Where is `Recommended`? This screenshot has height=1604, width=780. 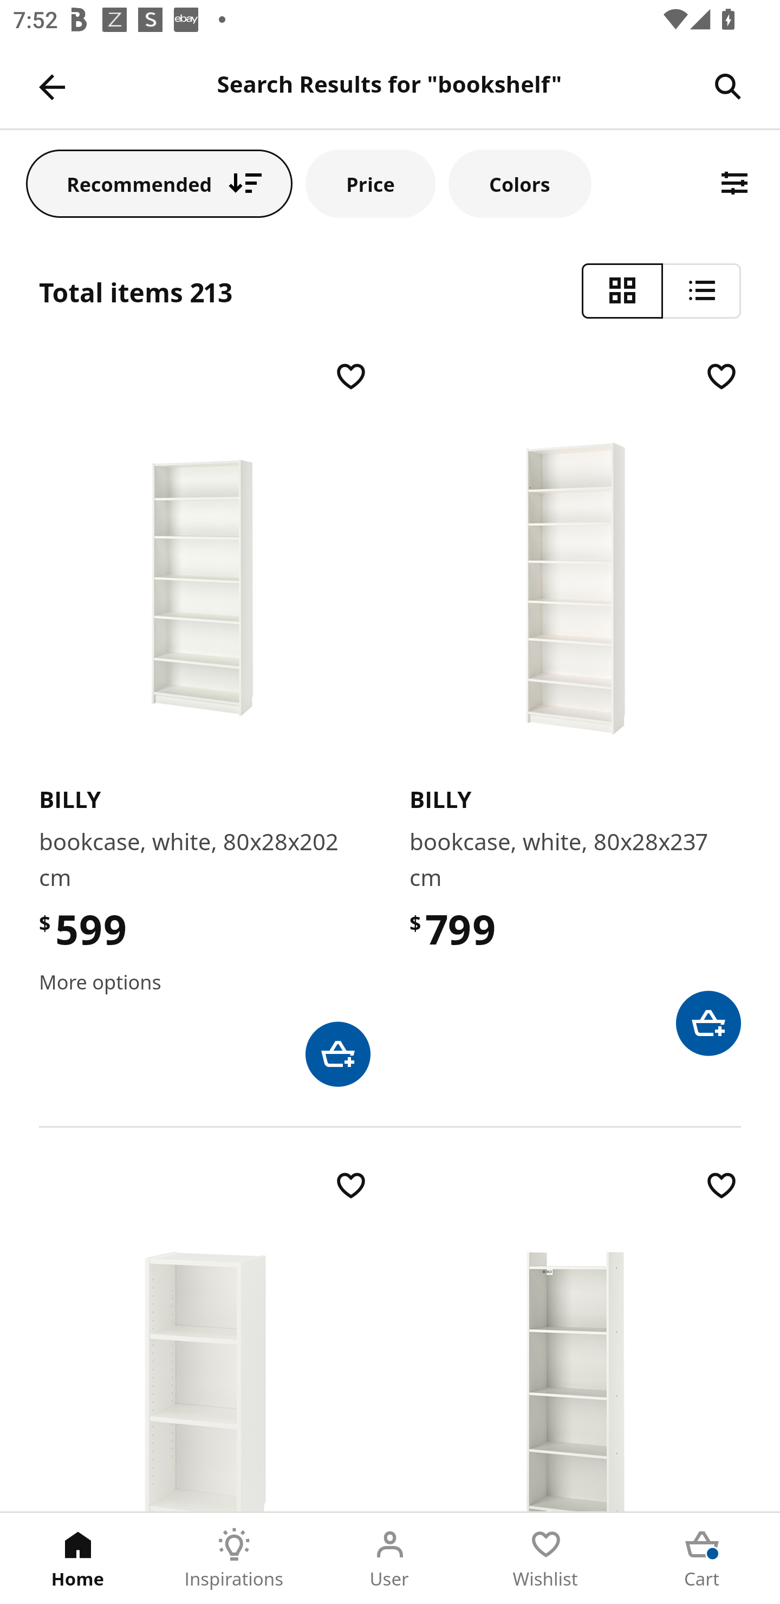
Recommended is located at coordinates (159, 183).